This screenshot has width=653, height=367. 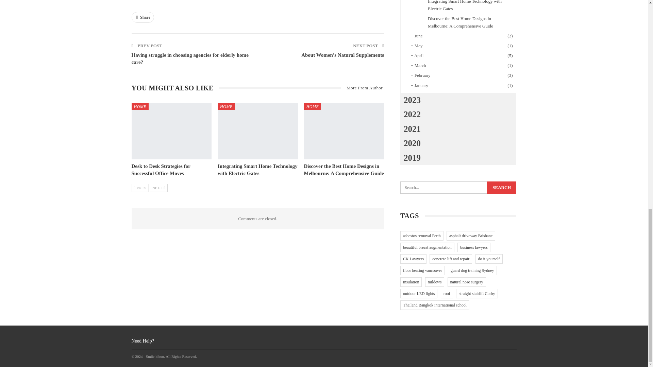 I want to click on Having struggle in choosing agencies for elderly home care?, so click(x=189, y=58).